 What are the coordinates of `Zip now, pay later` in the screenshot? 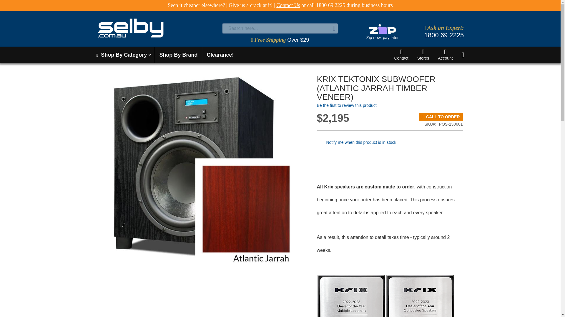 It's located at (382, 32).